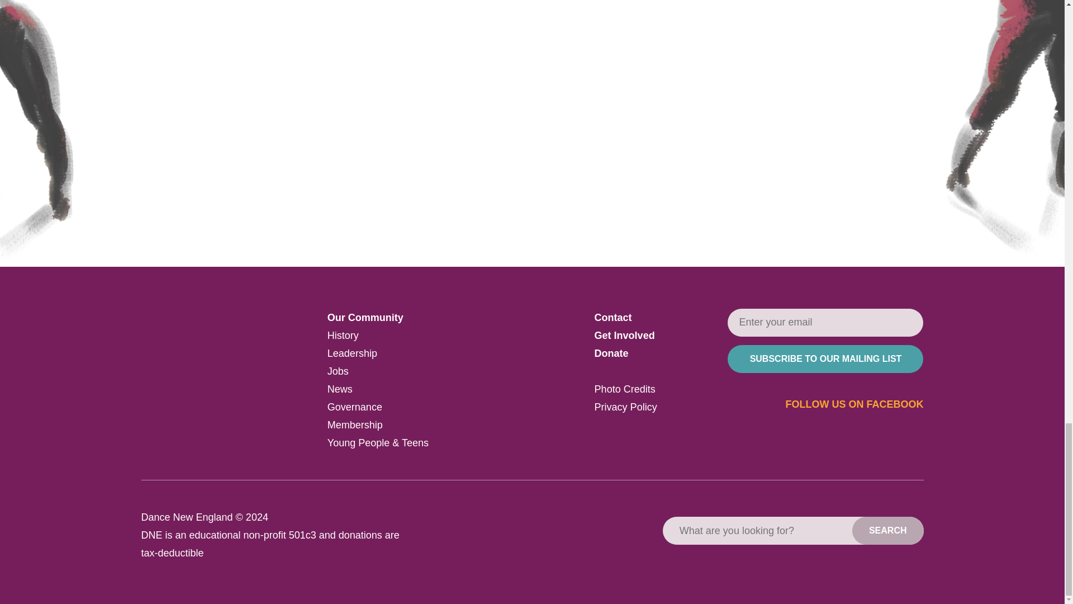 Image resolution: width=1073 pixels, height=604 pixels. Describe the element at coordinates (624, 336) in the screenshot. I see `Get Involved` at that location.